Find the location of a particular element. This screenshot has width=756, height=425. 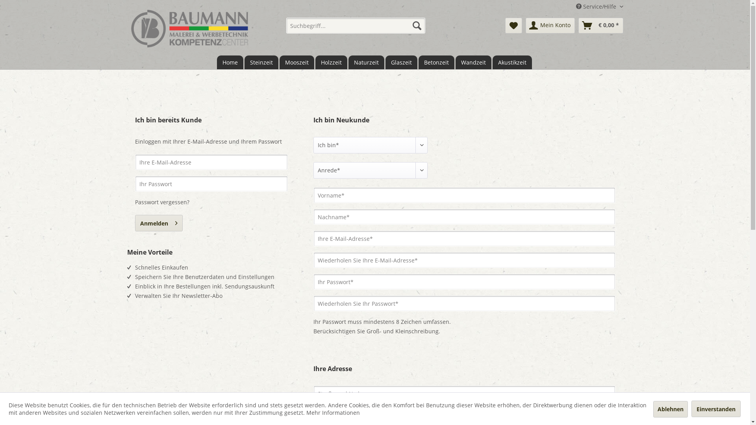

Naturzeit is located at coordinates (366, 62).